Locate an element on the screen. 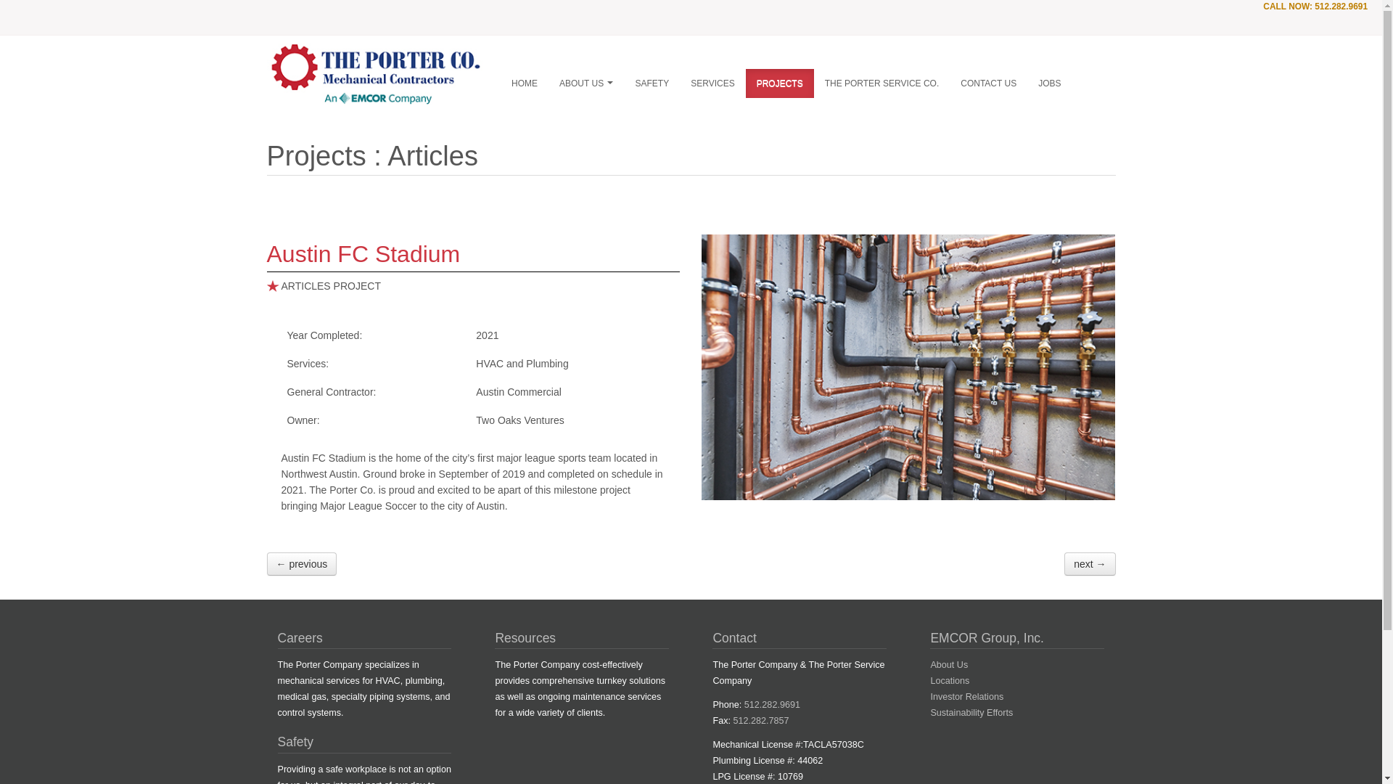 The height and width of the screenshot is (784, 1393). ABOUT US is located at coordinates (586, 83).